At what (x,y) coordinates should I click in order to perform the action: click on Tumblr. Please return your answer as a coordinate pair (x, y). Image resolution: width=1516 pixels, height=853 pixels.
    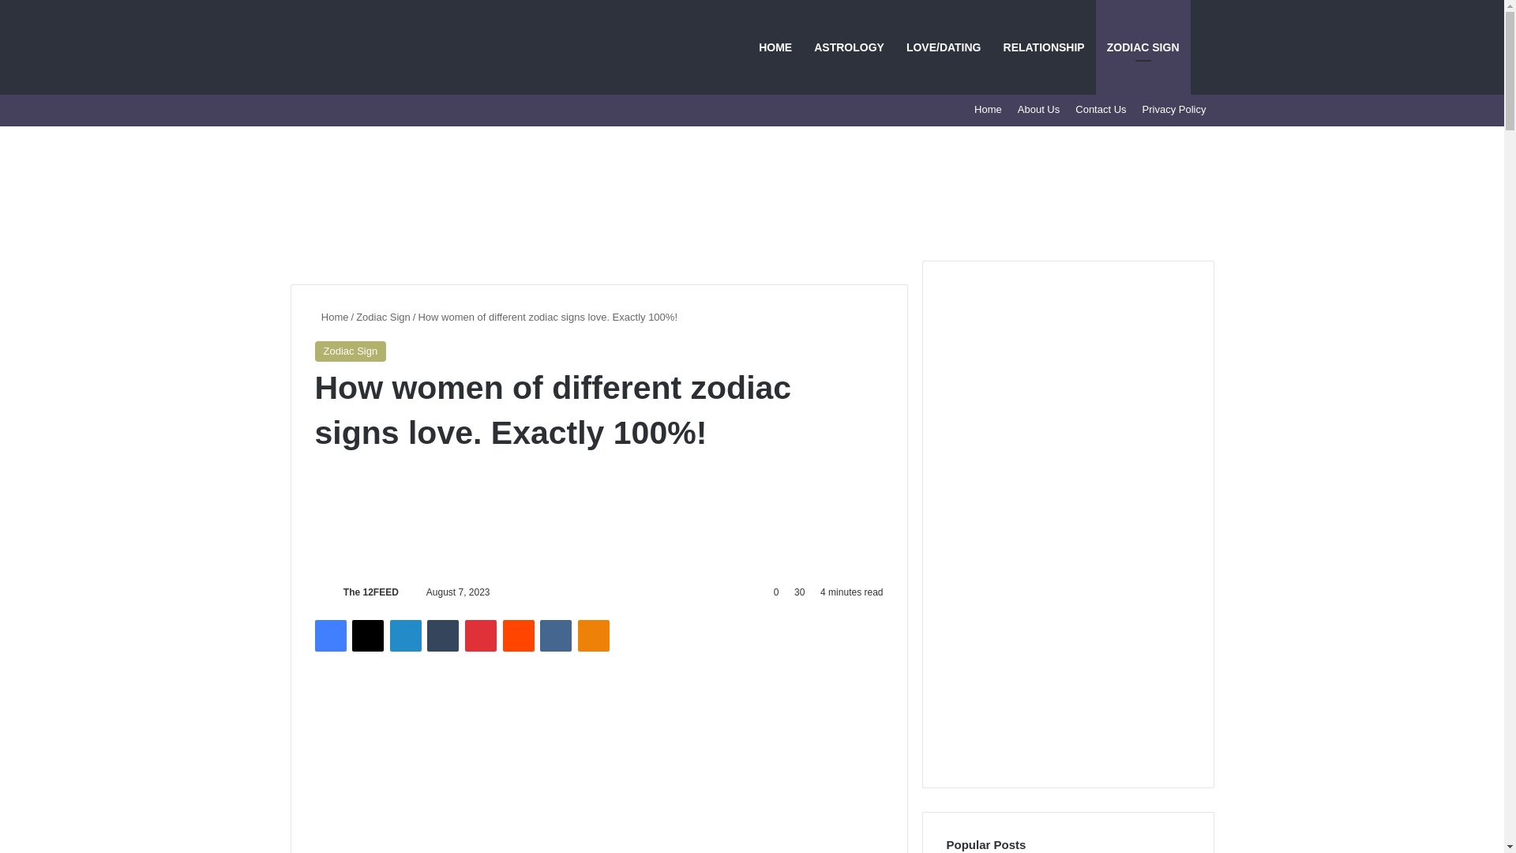
    Looking at the image, I should click on (443, 636).